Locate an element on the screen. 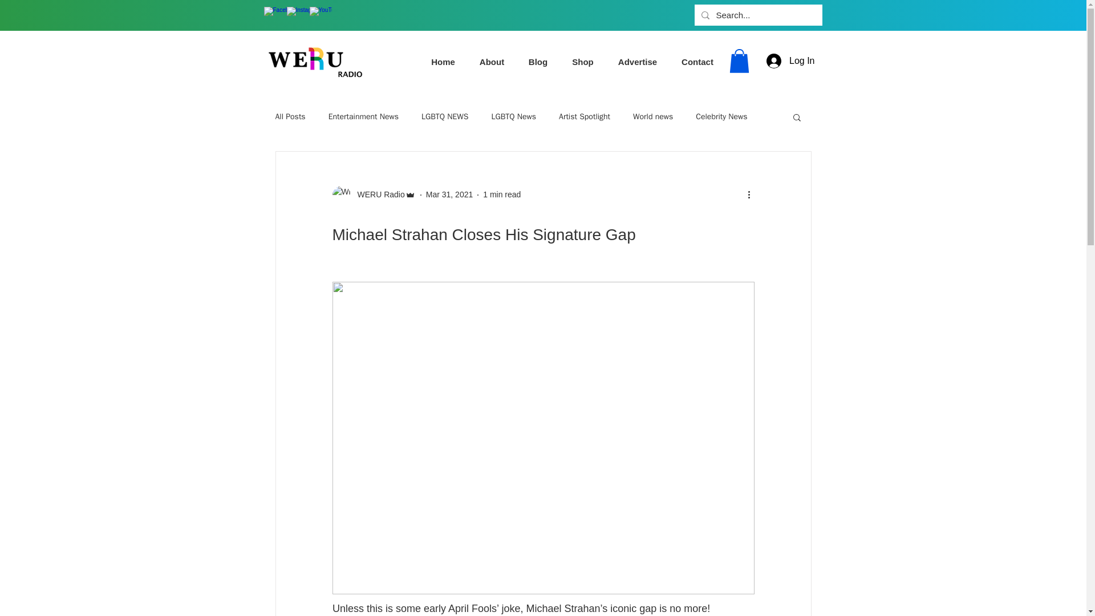  Home is located at coordinates (443, 62).